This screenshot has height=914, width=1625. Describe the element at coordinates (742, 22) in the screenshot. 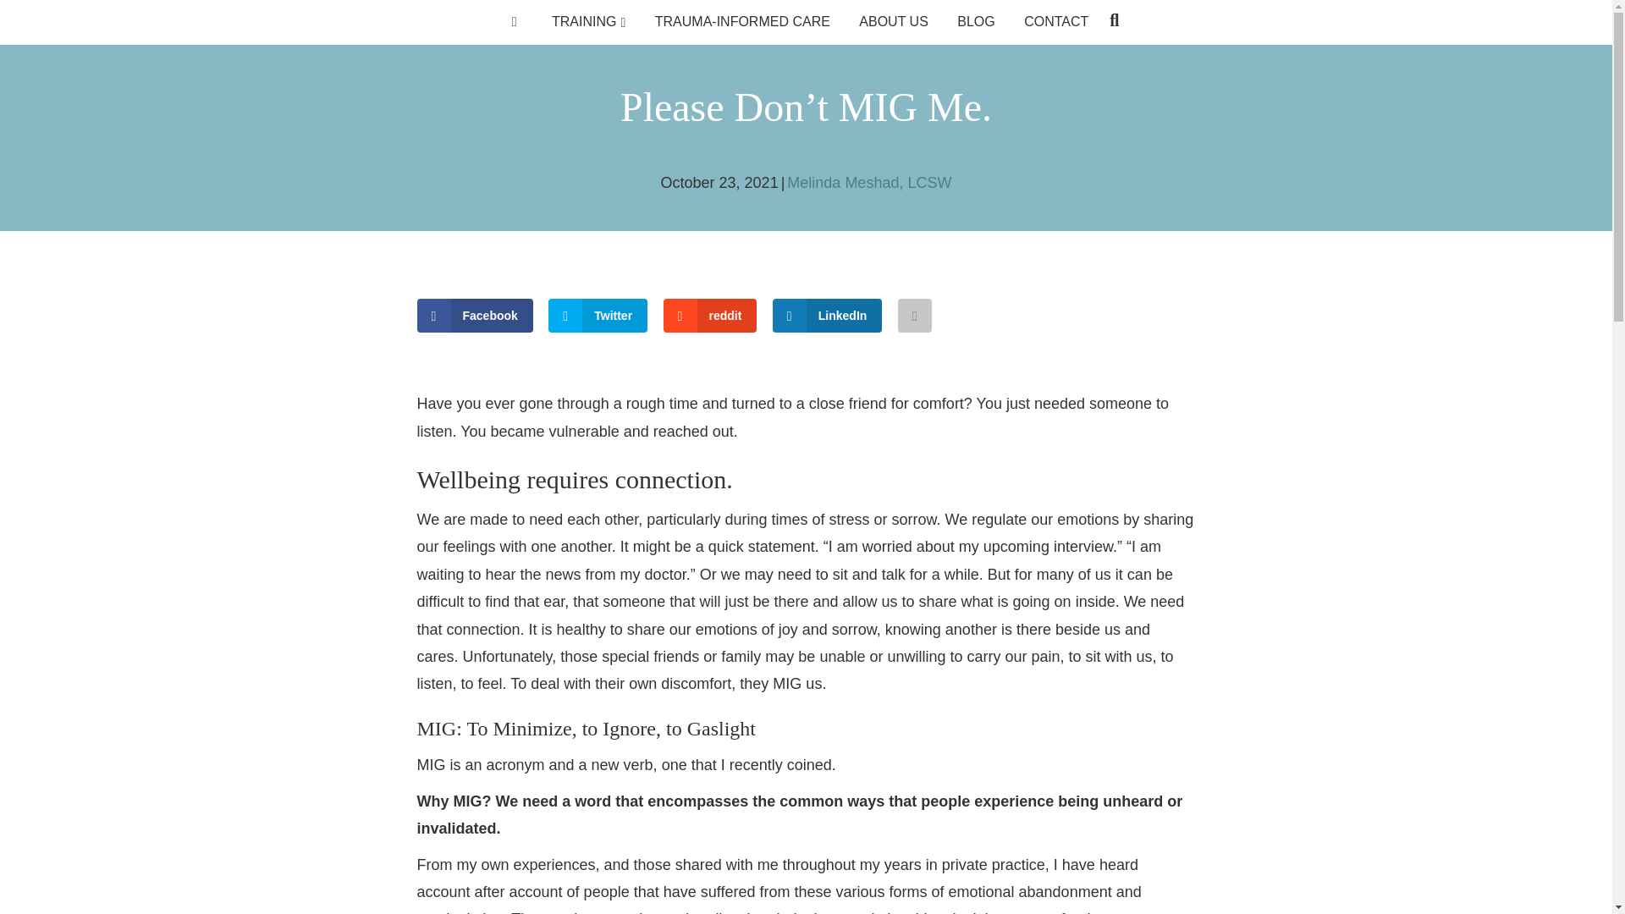

I see `TRAUMA-INFORMED CARE` at that location.